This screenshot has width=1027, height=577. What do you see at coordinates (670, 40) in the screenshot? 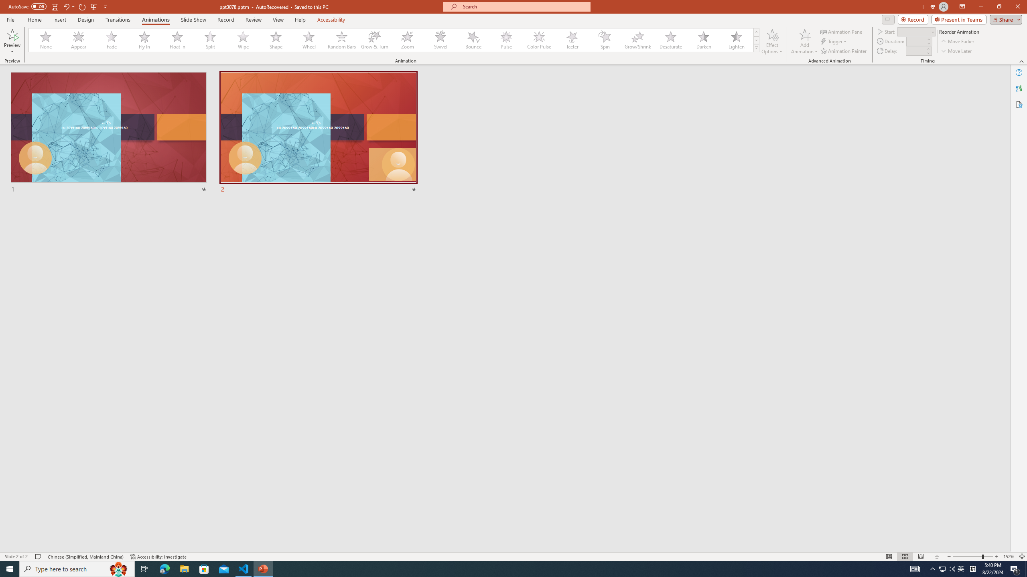
I see `Desaturate` at bounding box center [670, 40].